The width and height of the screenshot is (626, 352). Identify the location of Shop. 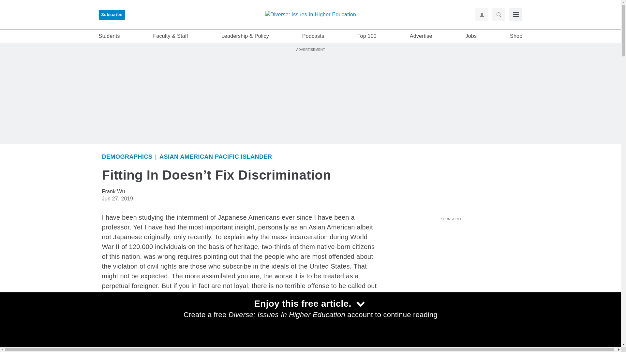
(516, 36).